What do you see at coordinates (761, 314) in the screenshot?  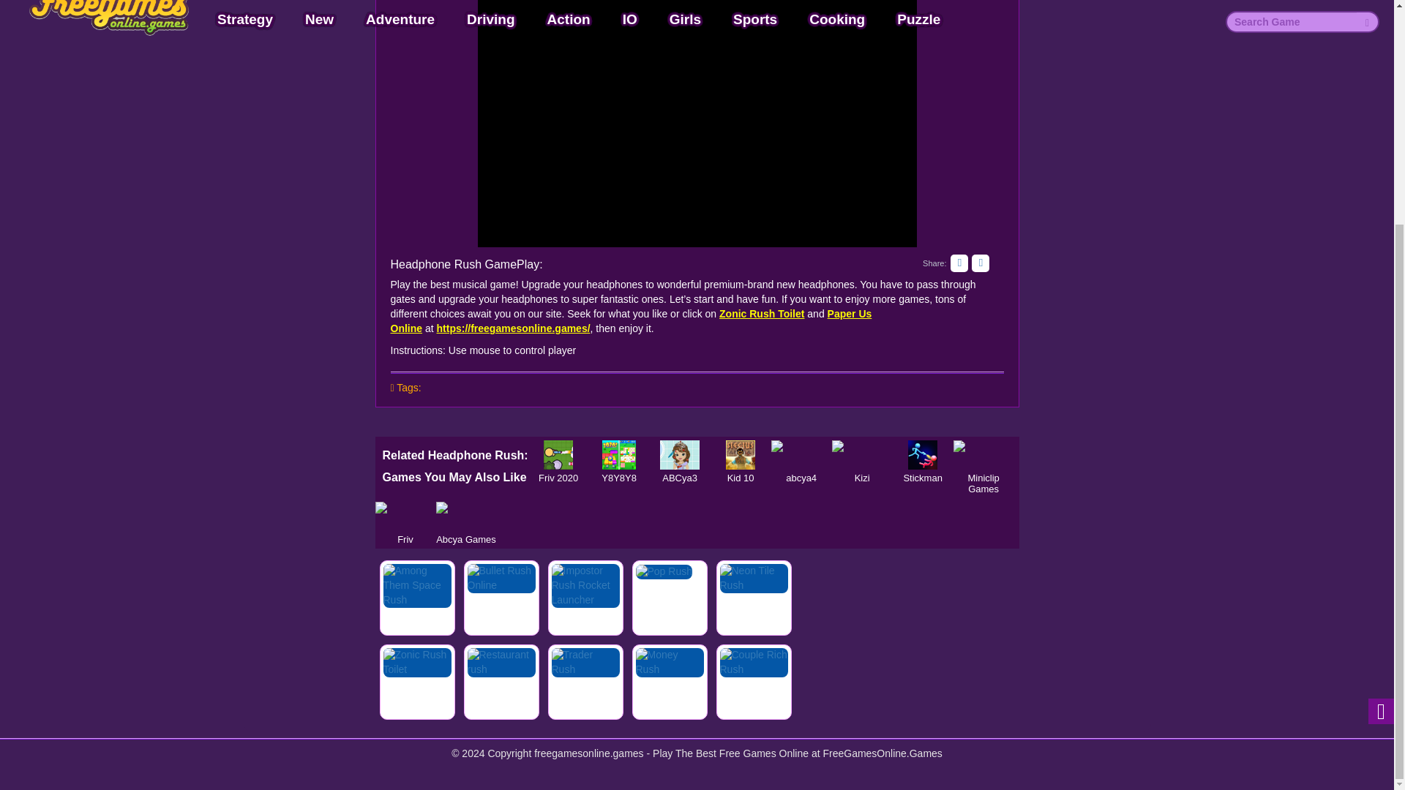 I see `Zonic Rush Toilet` at bounding box center [761, 314].